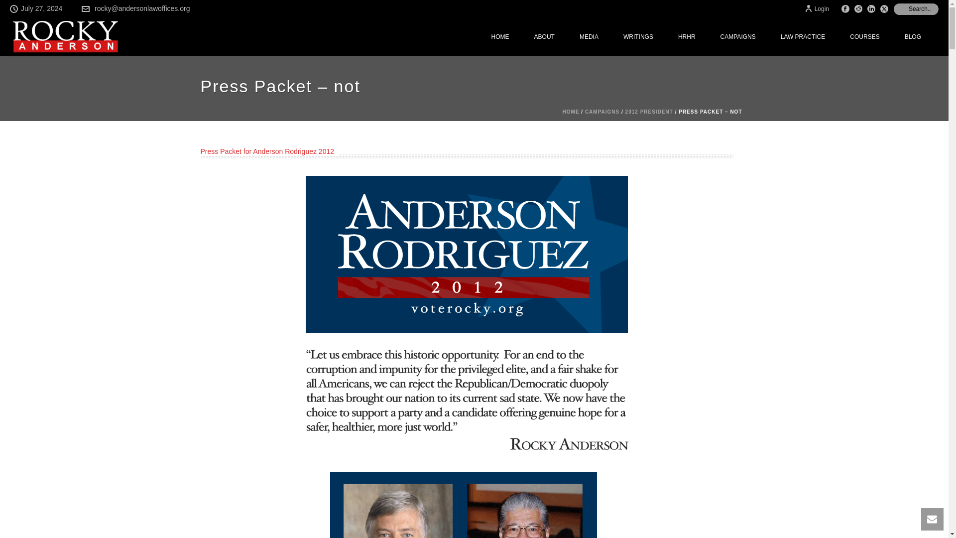 Image resolution: width=956 pixels, height=538 pixels. What do you see at coordinates (803, 37) in the screenshot?
I see `LAW PRACTICE` at bounding box center [803, 37].